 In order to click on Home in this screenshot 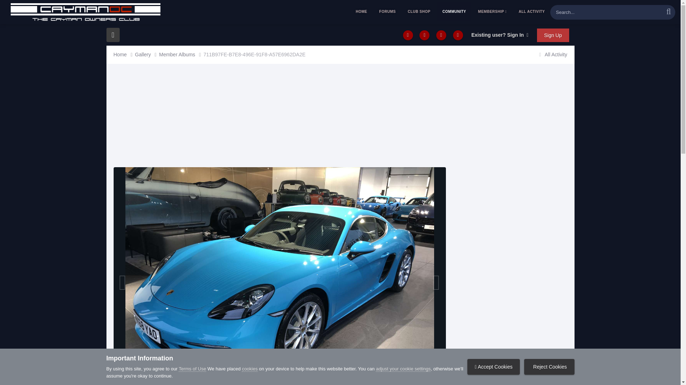, I will do `click(124, 55)`.